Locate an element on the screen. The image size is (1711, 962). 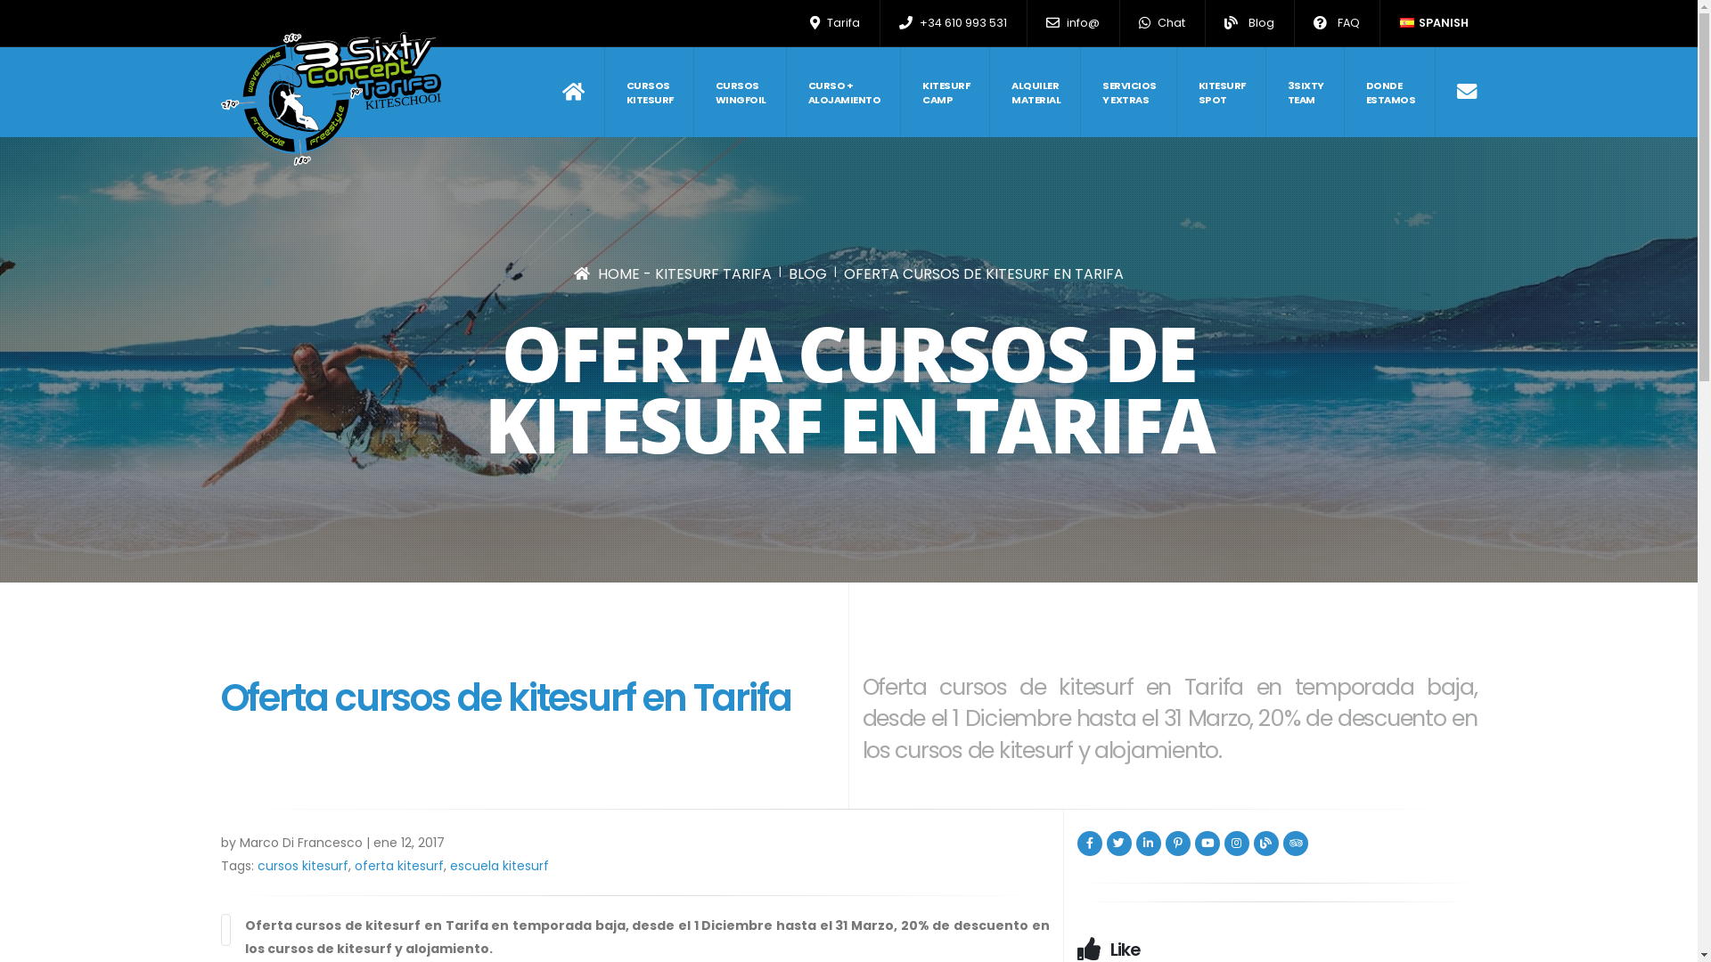
info@ is located at coordinates (1073, 23).